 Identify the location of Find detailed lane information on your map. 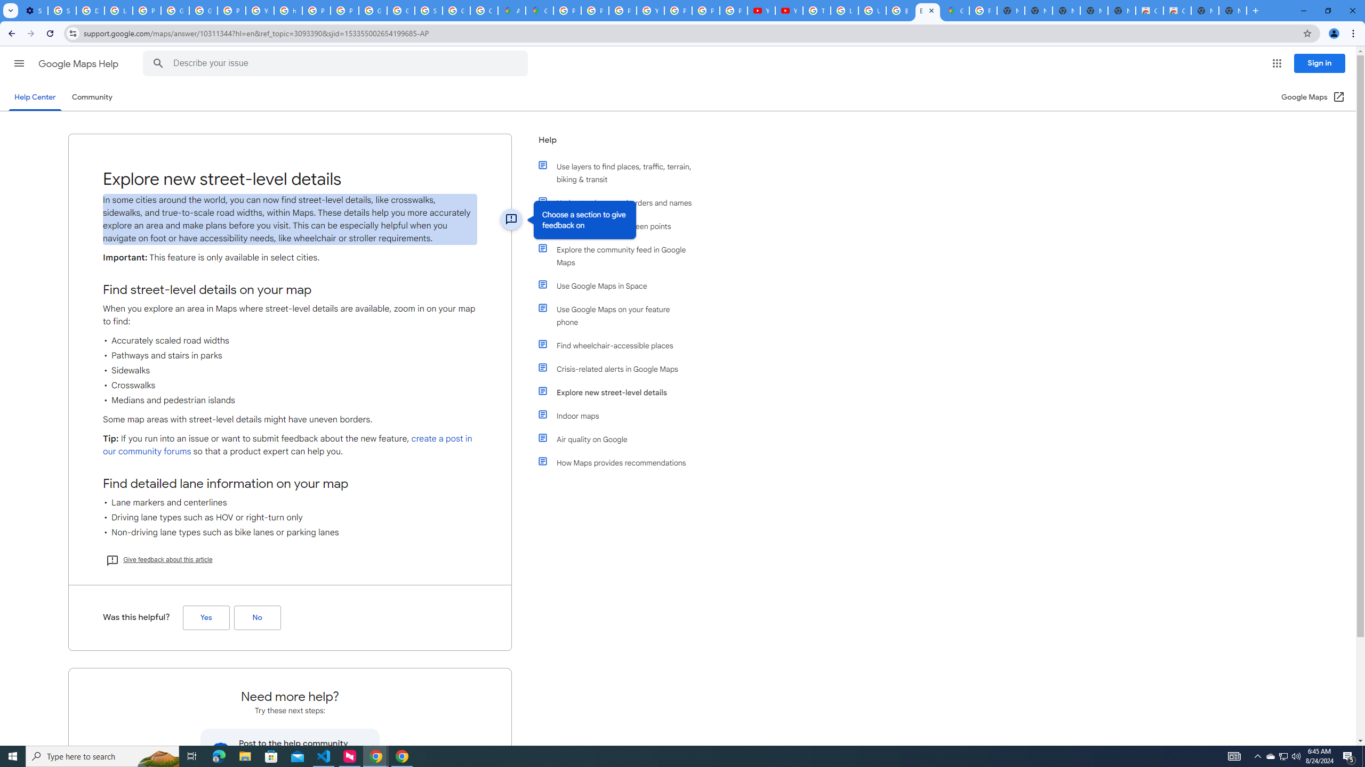
(290, 484).